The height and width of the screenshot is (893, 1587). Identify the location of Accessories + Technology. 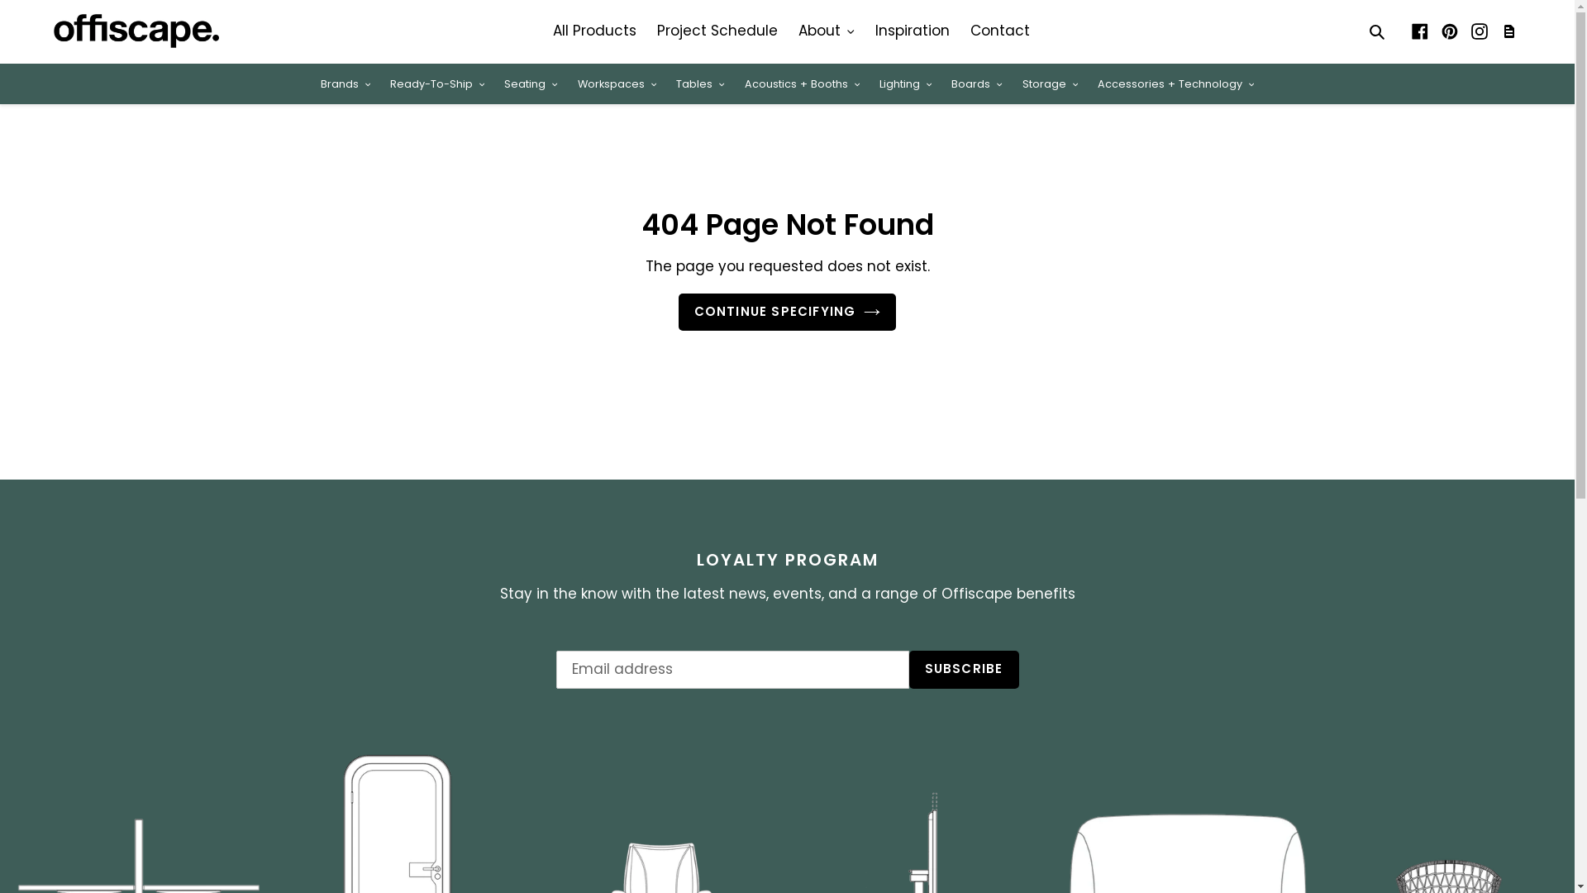
(1175, 83).